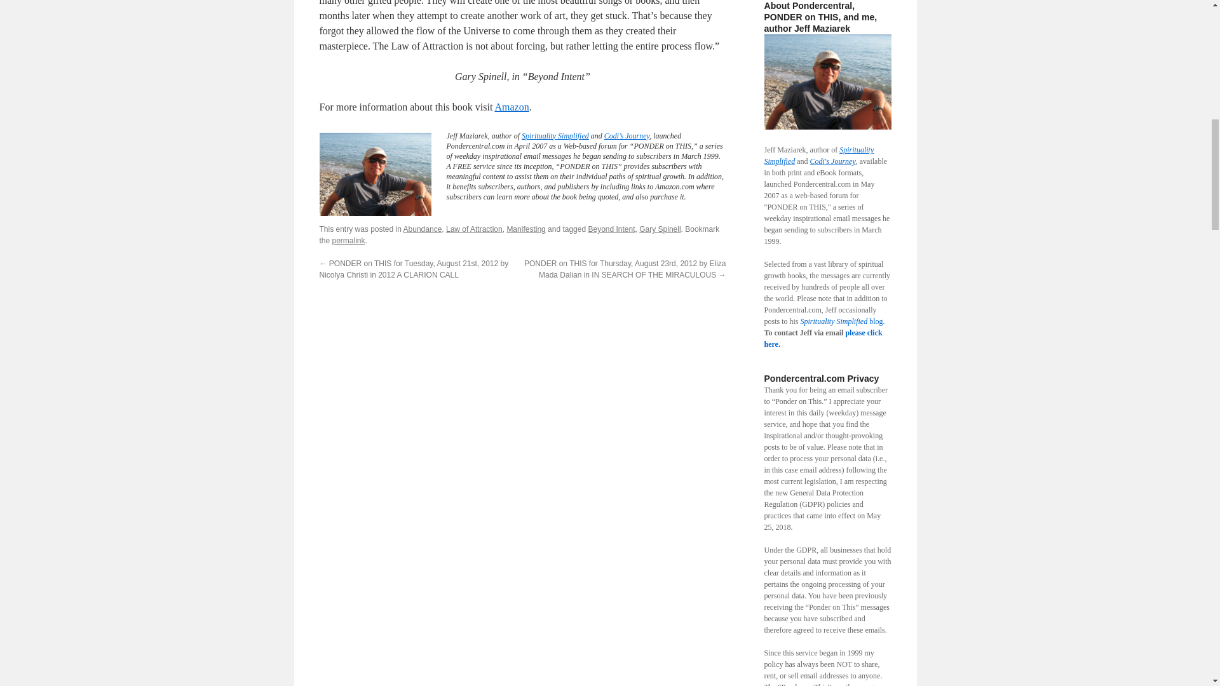 This screenshot has width=1220, height=686. I want to click on Law of Attraction, so click(474, 229).